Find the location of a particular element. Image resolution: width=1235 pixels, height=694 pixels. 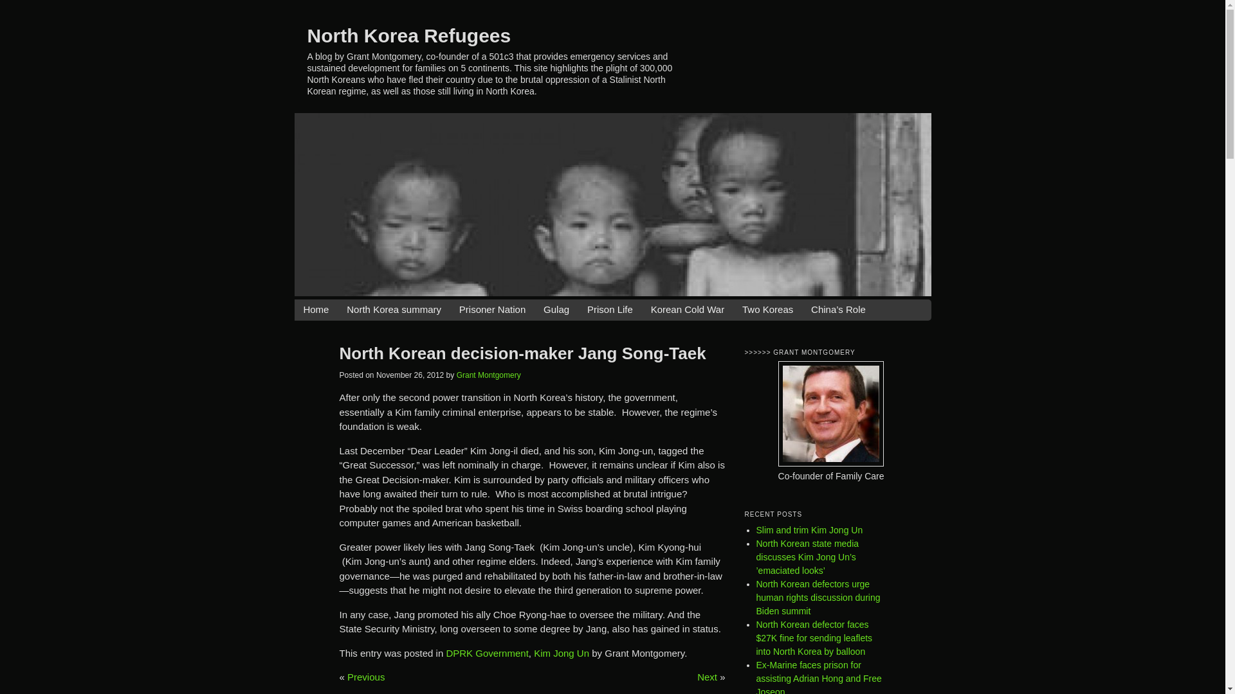

Next is located at coordinates (708, 677).